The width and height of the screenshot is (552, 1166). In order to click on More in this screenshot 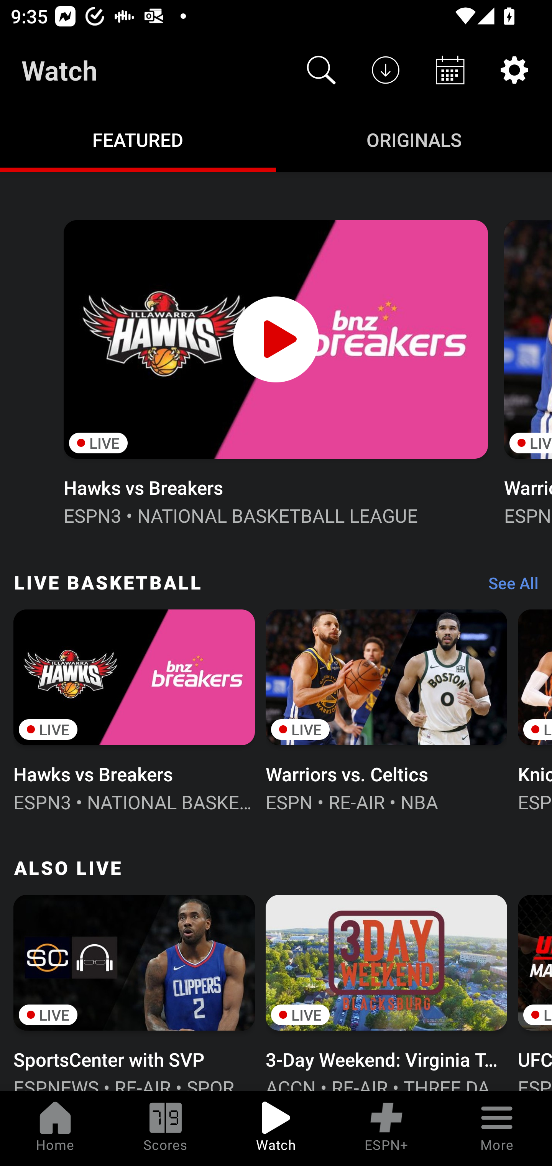, I will do `click(497, 1128)`.